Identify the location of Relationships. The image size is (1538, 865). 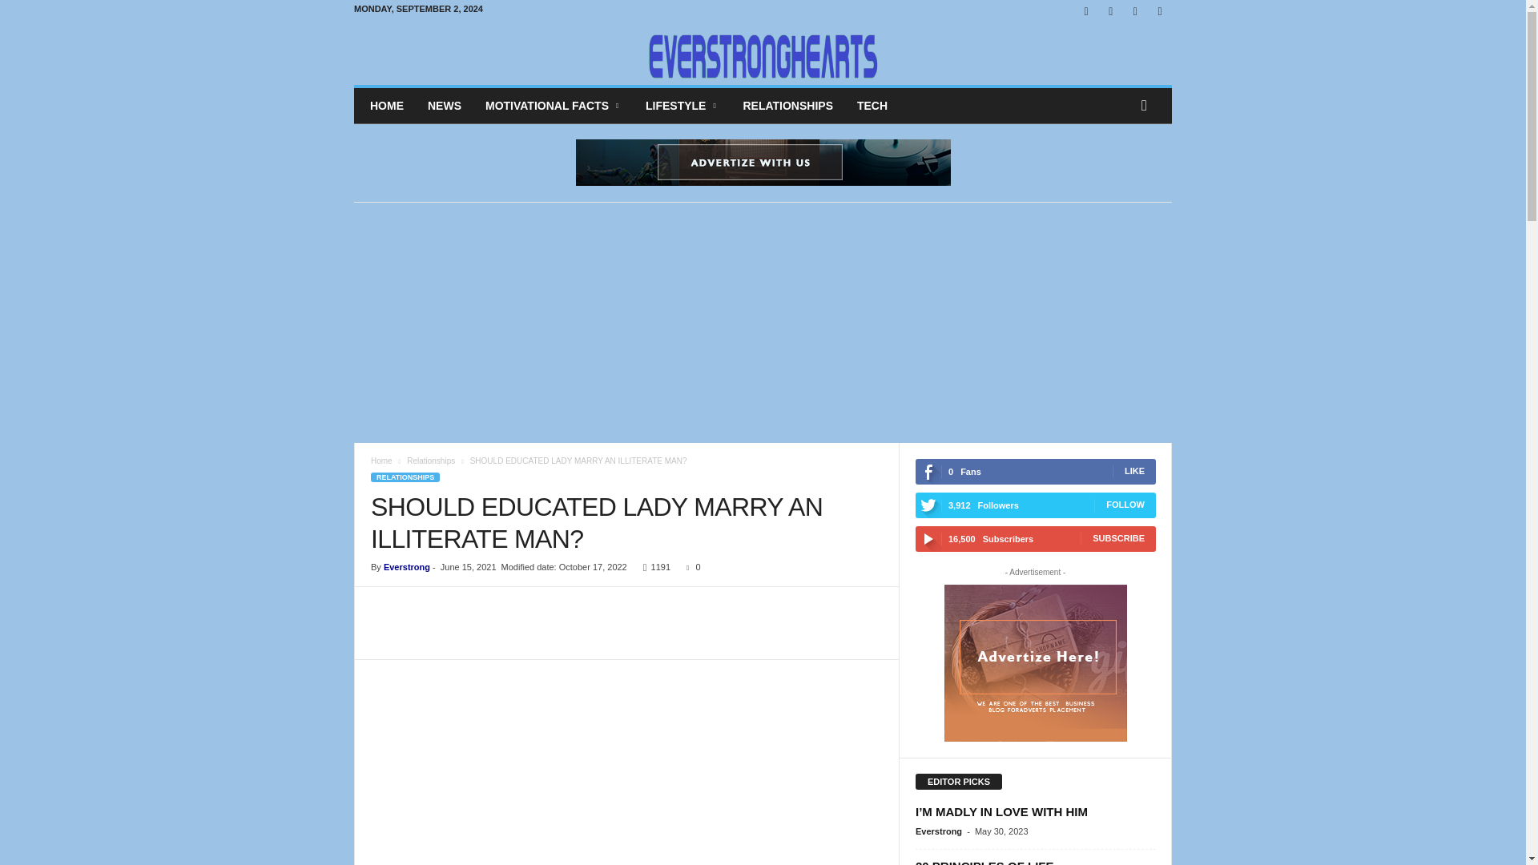
(431, 461).